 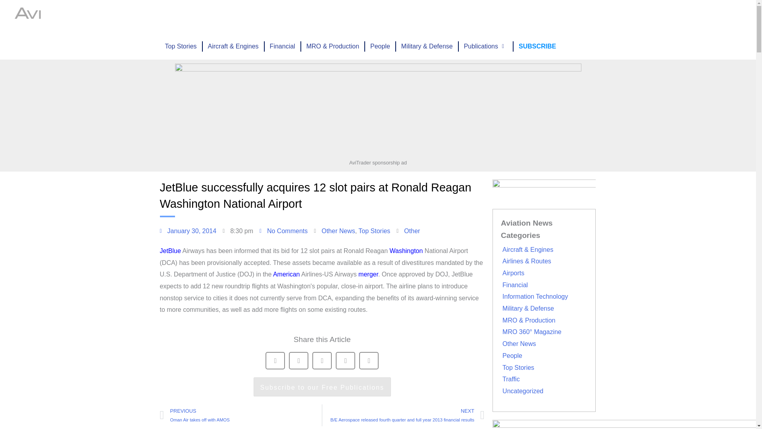 What do you see at coordinates (406, 251) in the screenshot?
I see `Posts tagged with Washington` at bounding box center [406, 251].